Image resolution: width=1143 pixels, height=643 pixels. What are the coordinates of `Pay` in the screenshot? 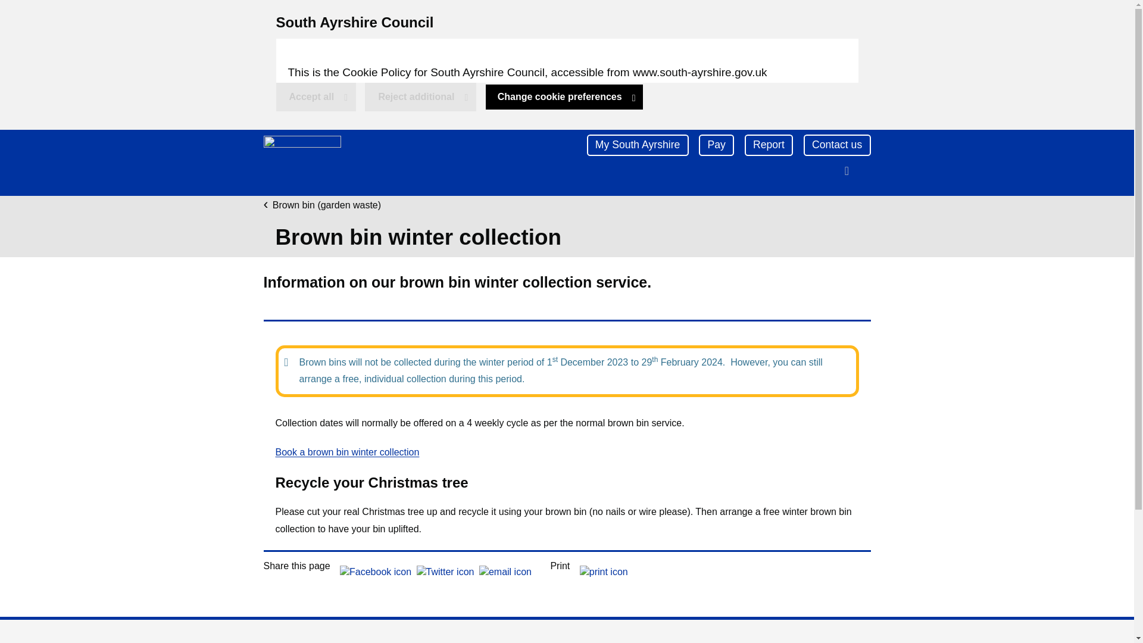 It's located at (317, 96).